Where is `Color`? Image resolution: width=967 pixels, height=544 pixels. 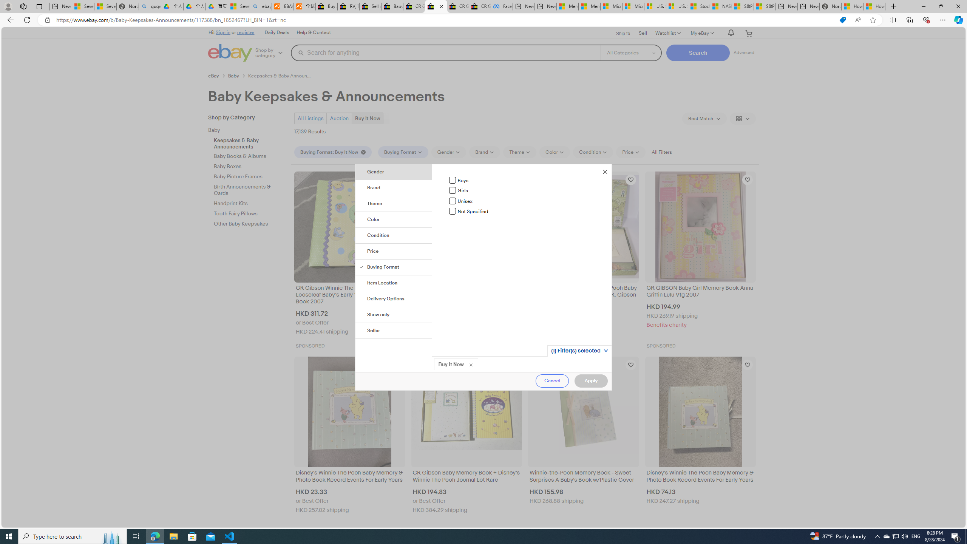
Color is located at coordinates (394, 220).